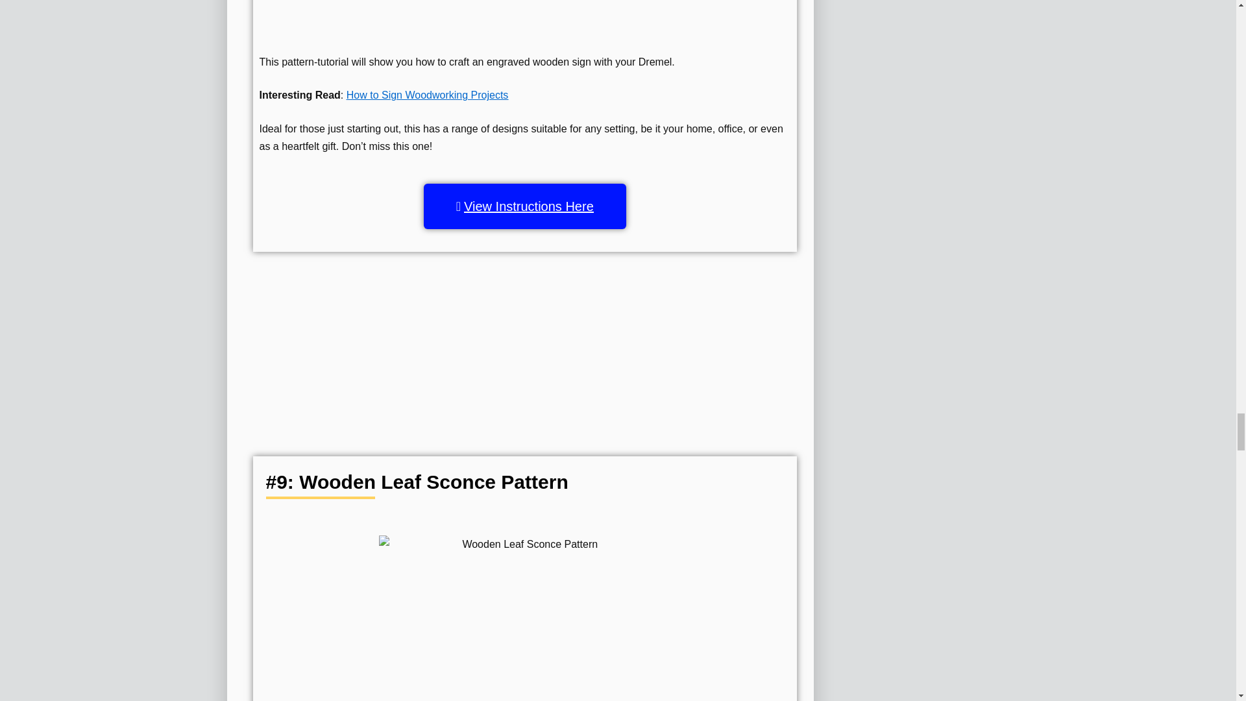 The width and height of the screenshot is (1246, 701). What do you see at coordinates (524, 618) in the screenshot?
I see `Wooden Leaf Sconce Pattern` at bounding box center [524, 618].